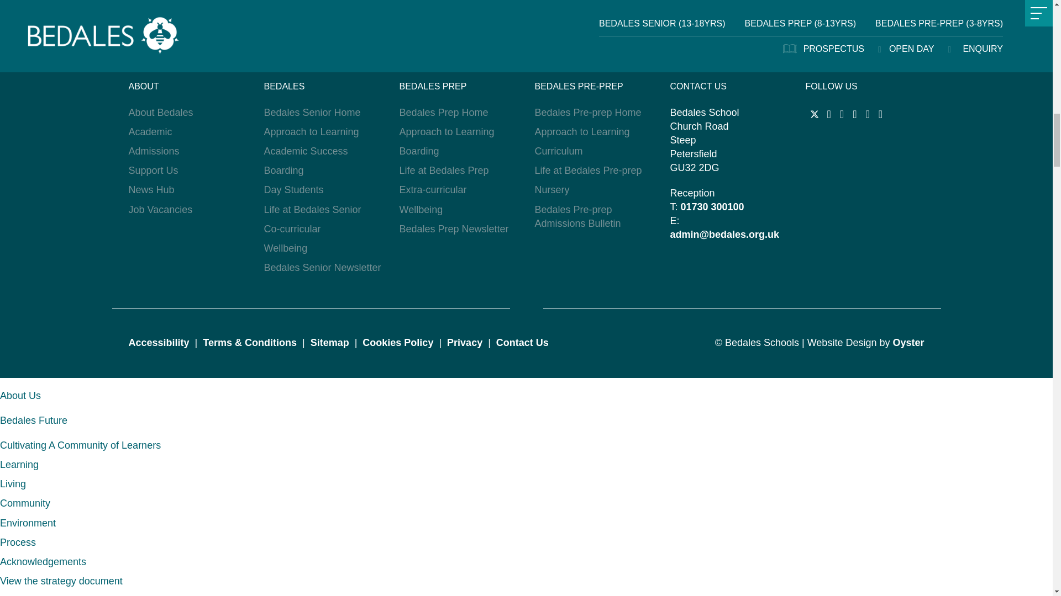 The image size is (1061, 596). I want to click on Privacy Policy, so click(464, 342).